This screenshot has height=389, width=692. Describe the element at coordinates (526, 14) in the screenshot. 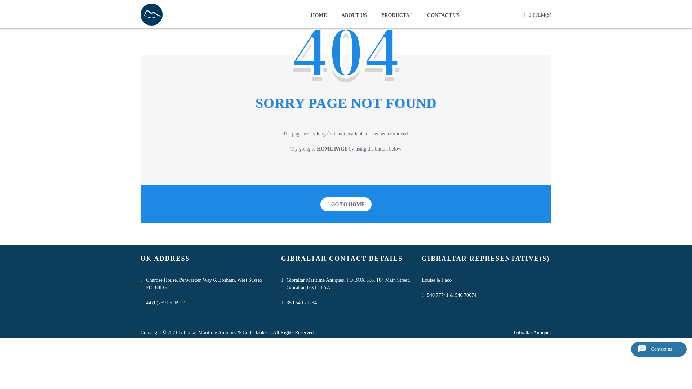

I see `0` at that location.